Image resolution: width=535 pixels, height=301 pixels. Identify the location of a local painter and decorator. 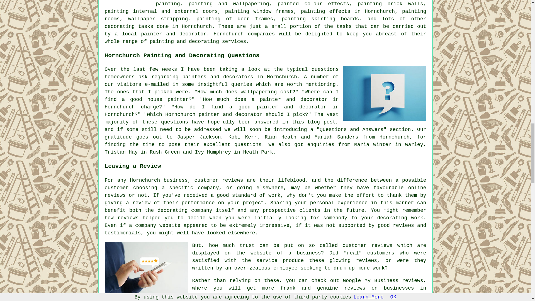
(160, 34).